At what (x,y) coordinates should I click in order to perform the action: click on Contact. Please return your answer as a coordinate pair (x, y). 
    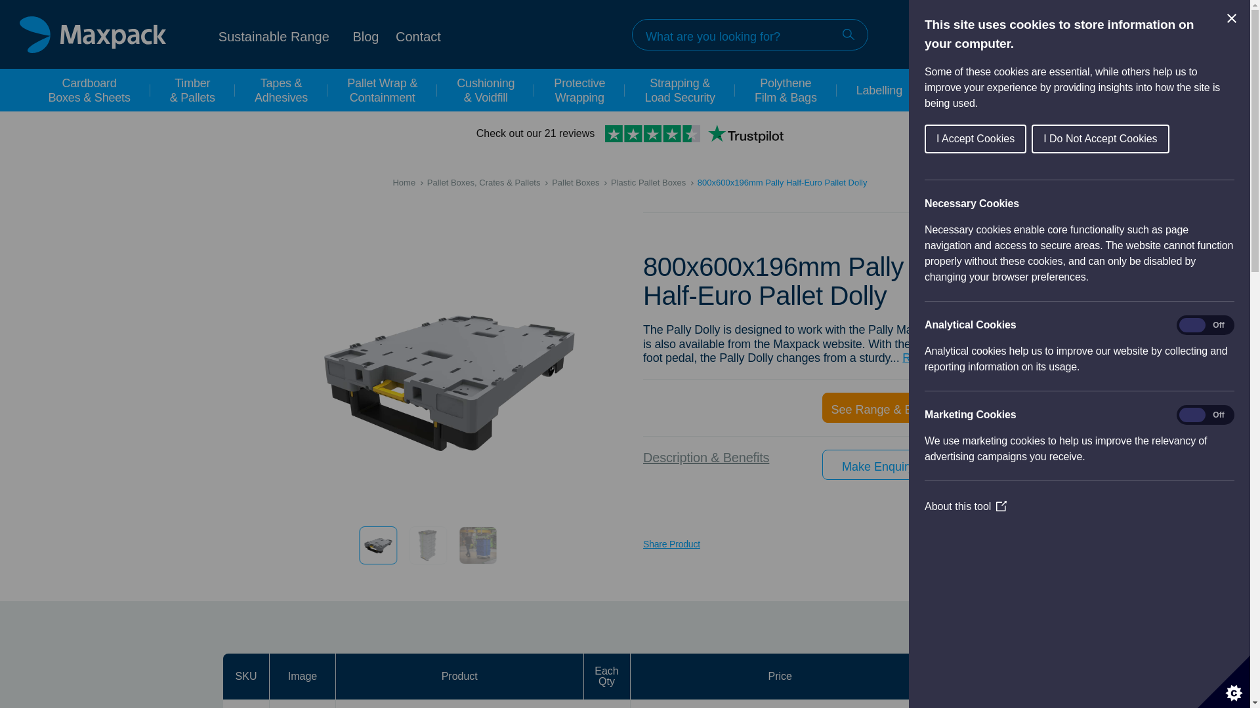
    Looking at the image, I should click on (418, 35).